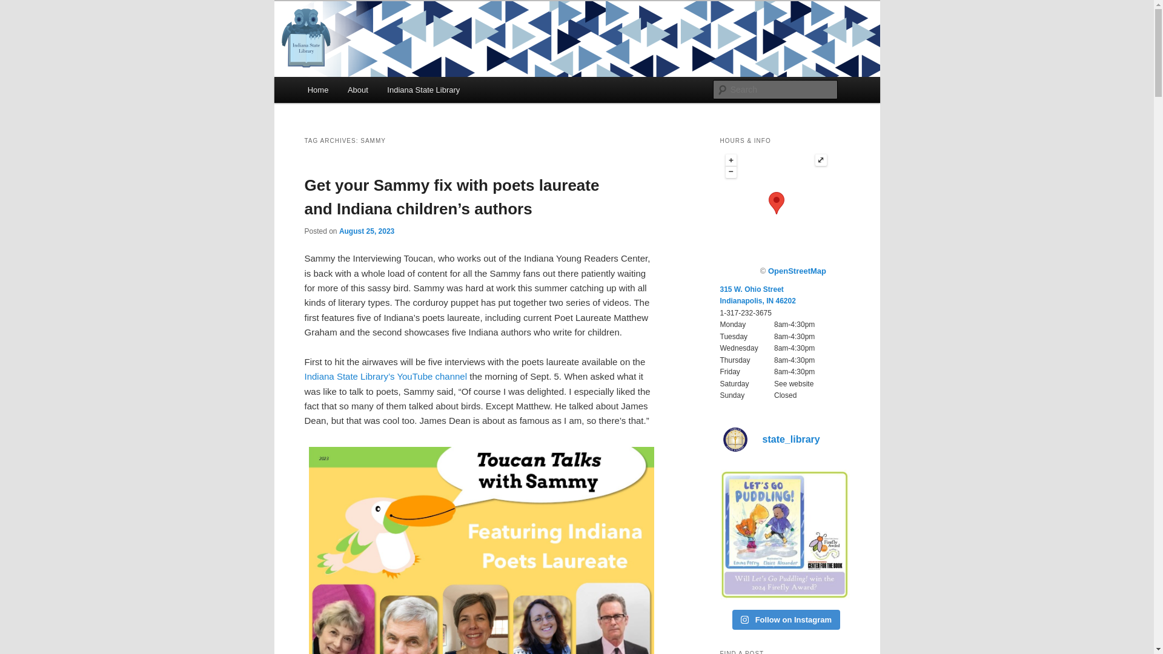 The width and height of the screenshot is (1163, 654). What do you see at coordinates (409, 45) in the screenshot?
I see `Indiana State Library` at bounding box center [409, 45].